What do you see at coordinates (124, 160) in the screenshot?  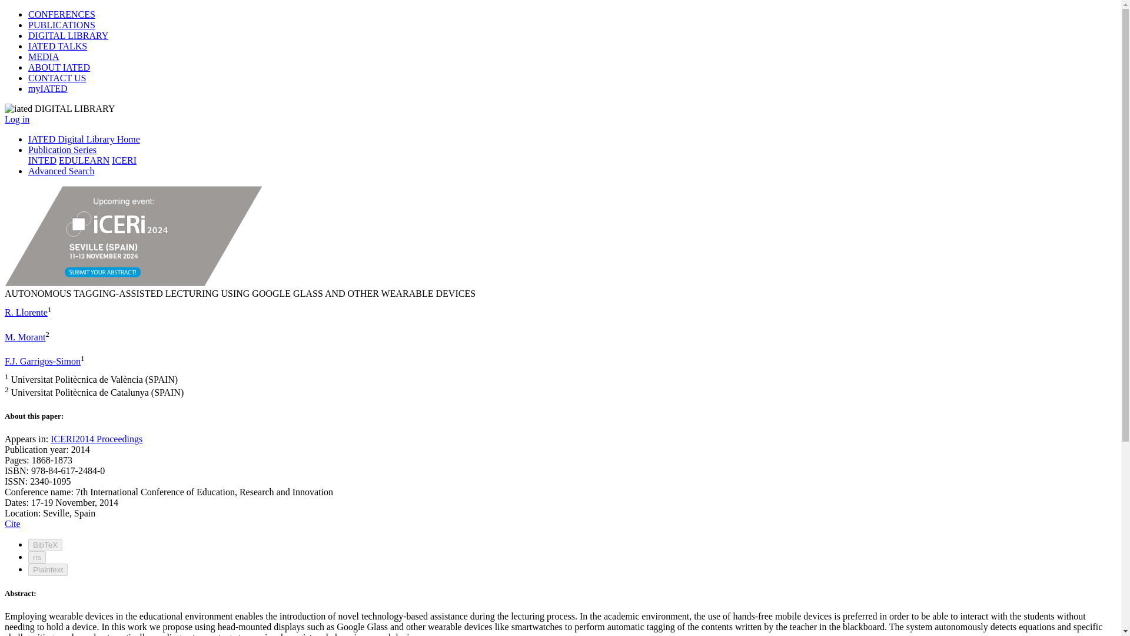 I see `ICERI` at bounding box center [124, 160].